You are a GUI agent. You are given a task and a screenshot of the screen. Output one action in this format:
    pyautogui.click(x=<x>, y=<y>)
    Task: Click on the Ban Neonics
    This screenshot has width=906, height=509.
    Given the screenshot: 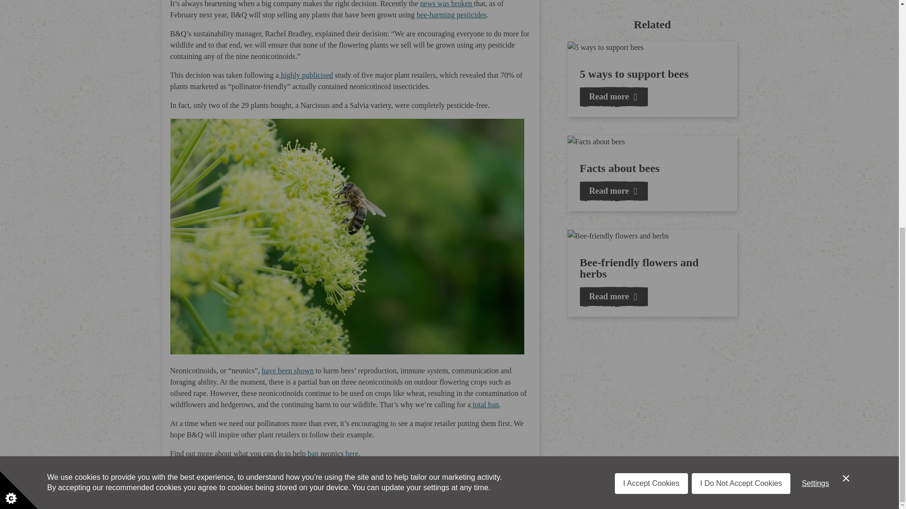 What is the action you would take?
    pyautogui.click(x=485, y=404)
    